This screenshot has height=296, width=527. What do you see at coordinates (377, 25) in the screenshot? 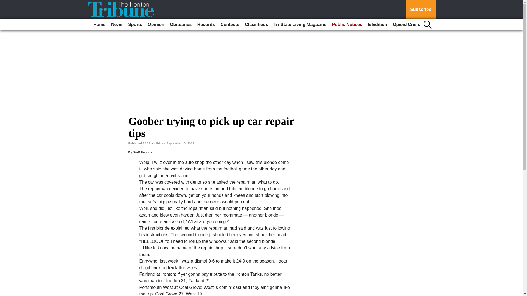
I see `E-Edition` at bounding box center [377, 25].